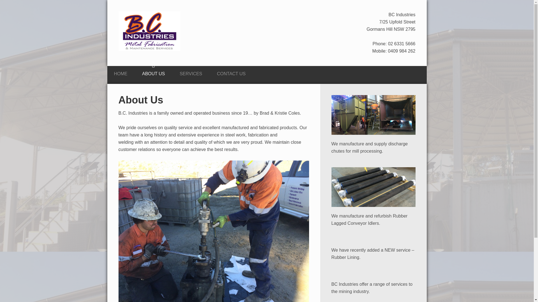 This screenshot has height=302, width=538. Describe the element at coordinates (120, 72) in the screenshot. I see `HOME` at that location.